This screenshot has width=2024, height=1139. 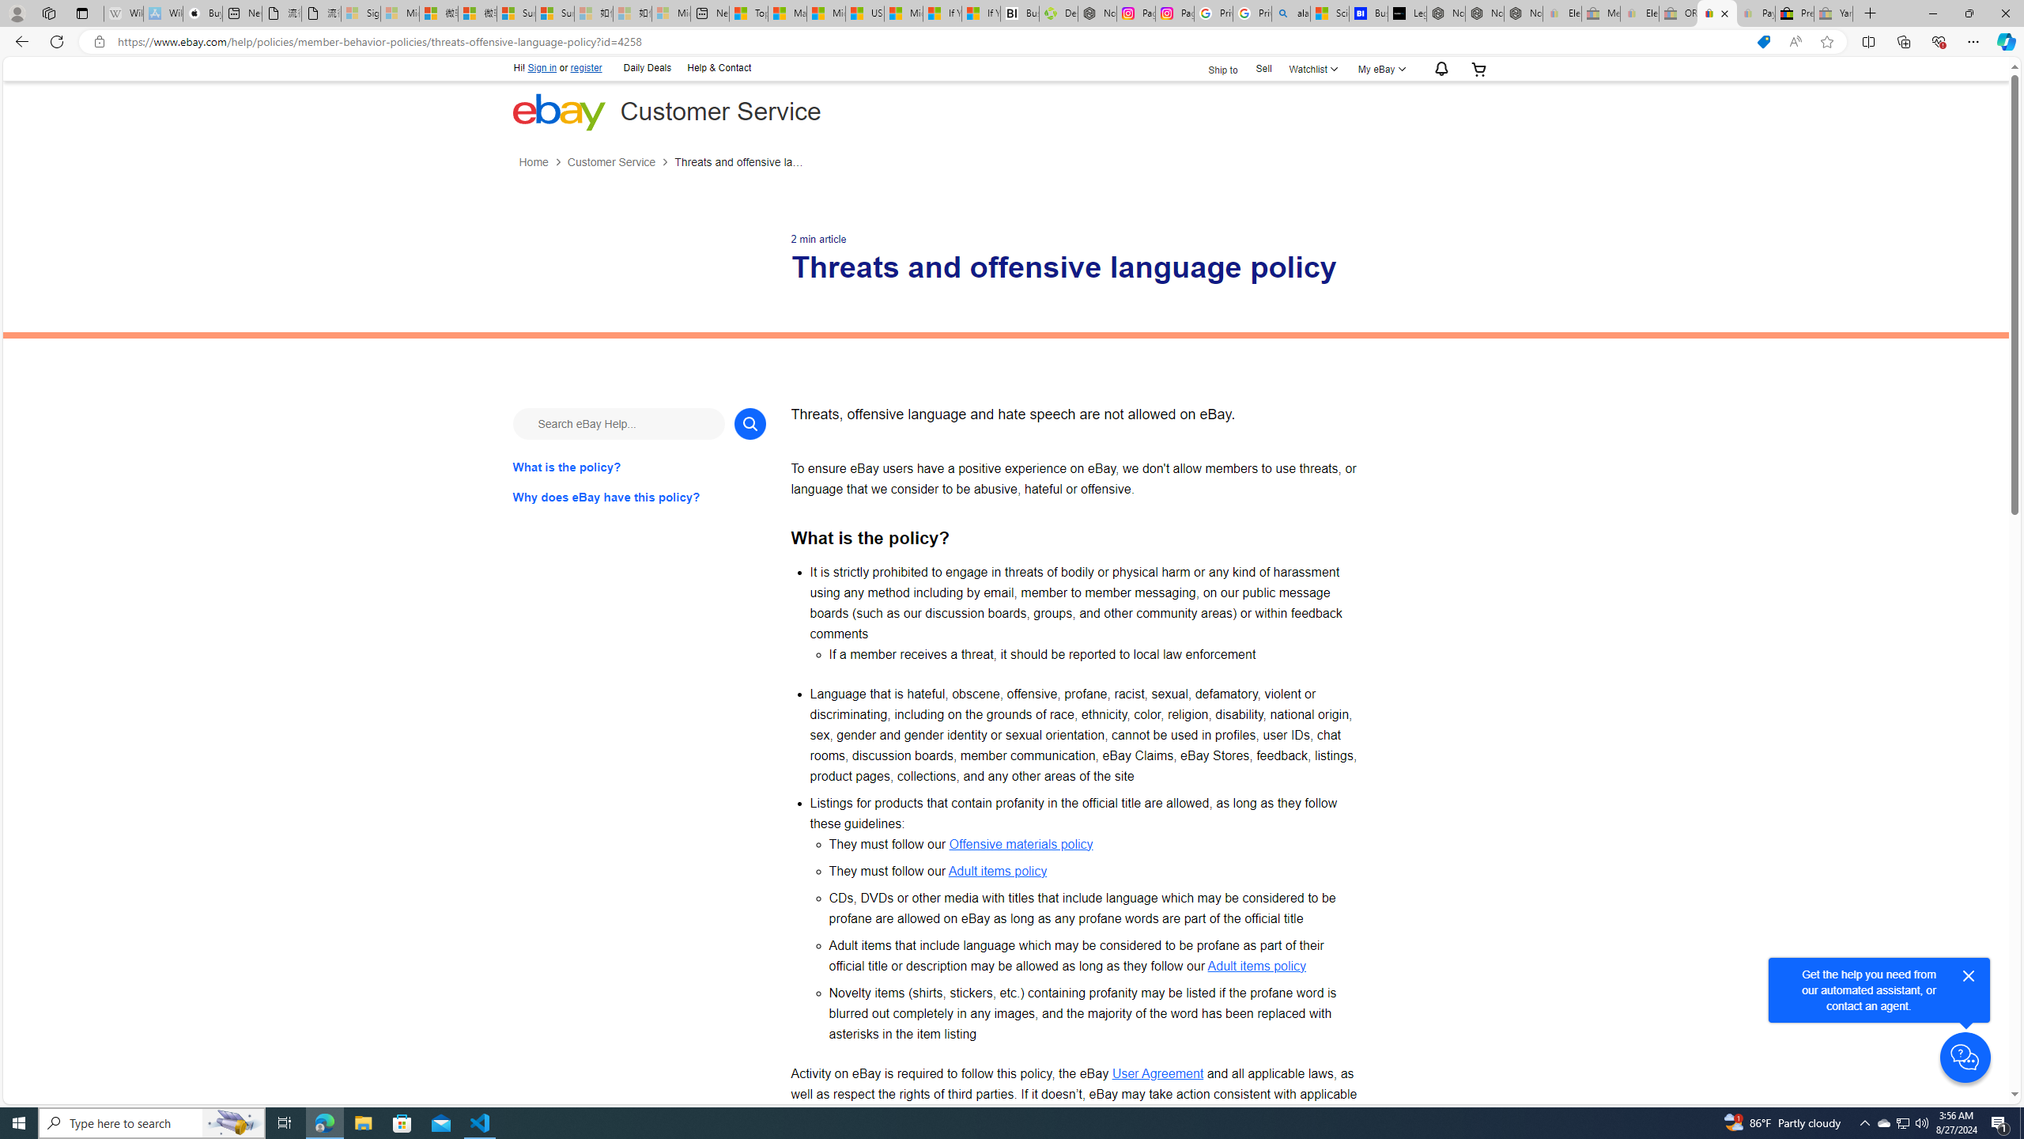 What do you see at coordinates (618, 423) in the screenshot?
I see `Search eBay Help...` at bounding box center [618, 423].